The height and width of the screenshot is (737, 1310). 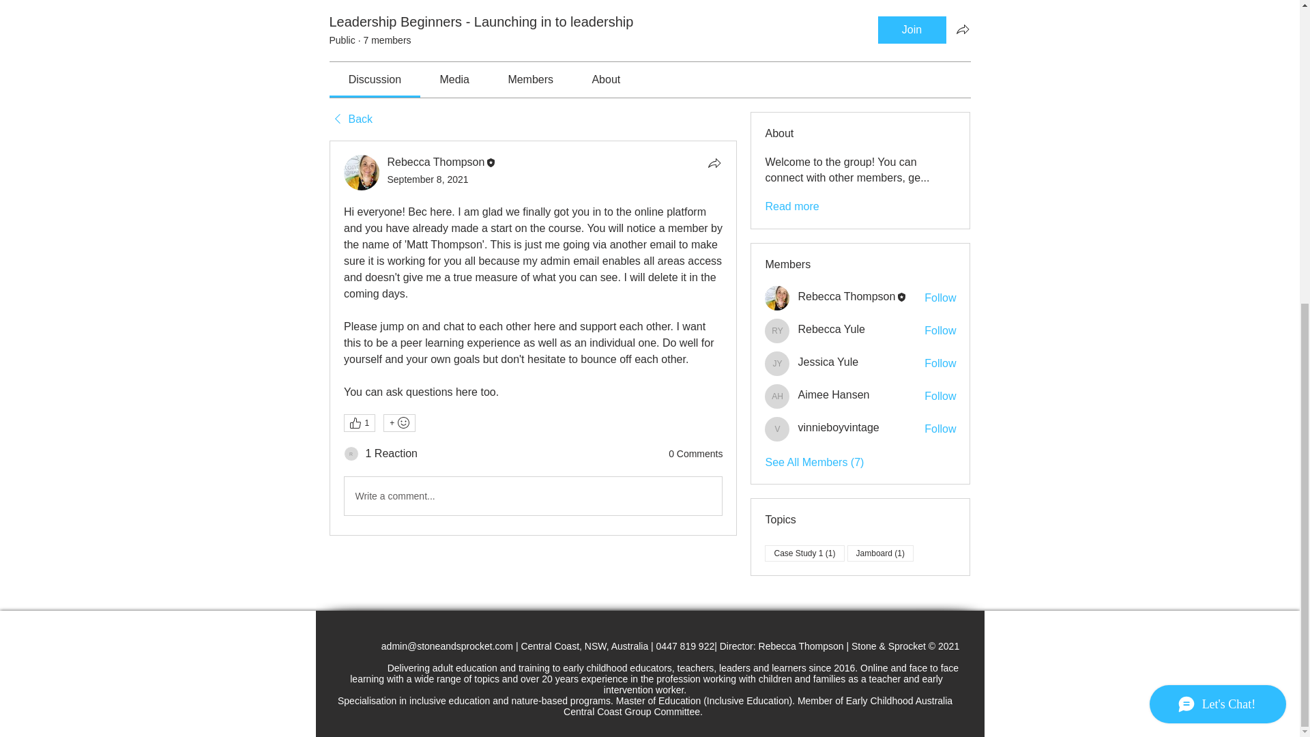 I want to click on Follow, so click(x=940, y=298).